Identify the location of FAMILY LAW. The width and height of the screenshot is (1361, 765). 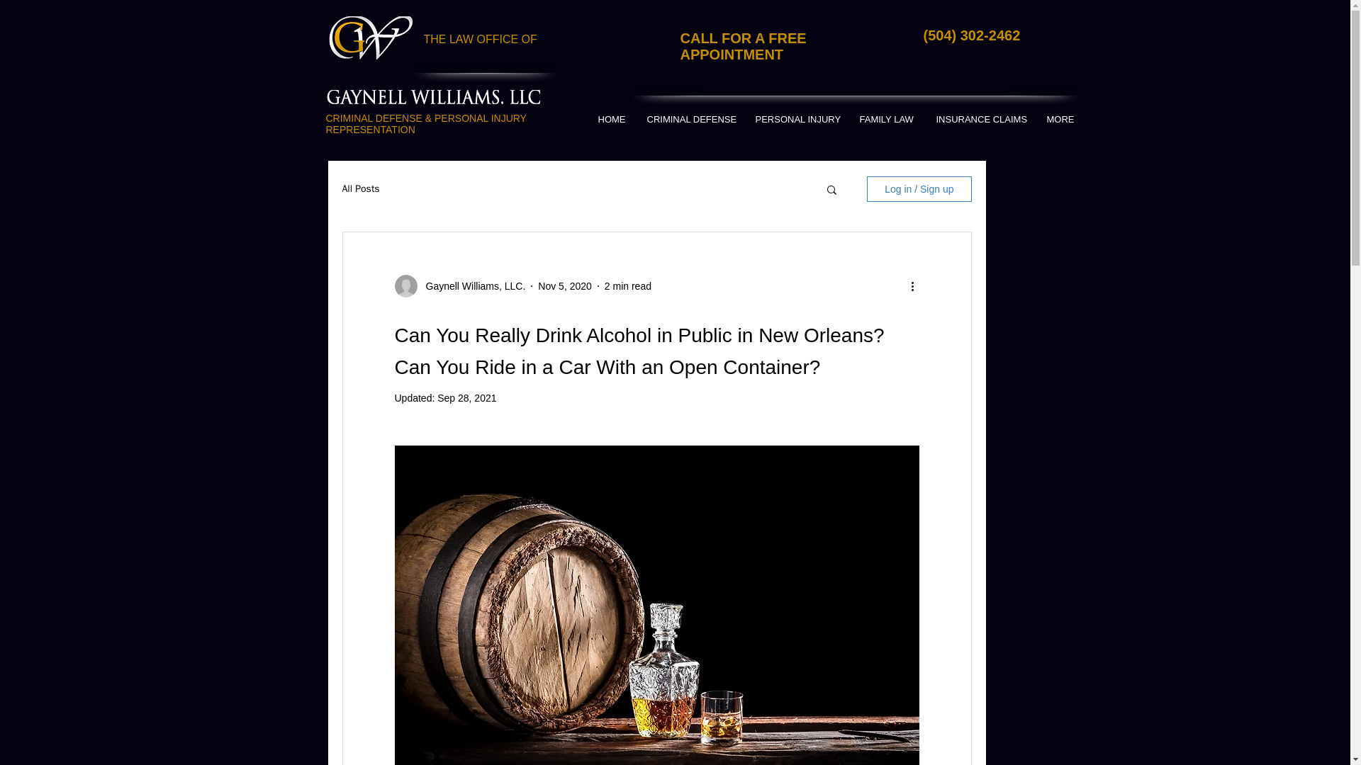
(887, 119).